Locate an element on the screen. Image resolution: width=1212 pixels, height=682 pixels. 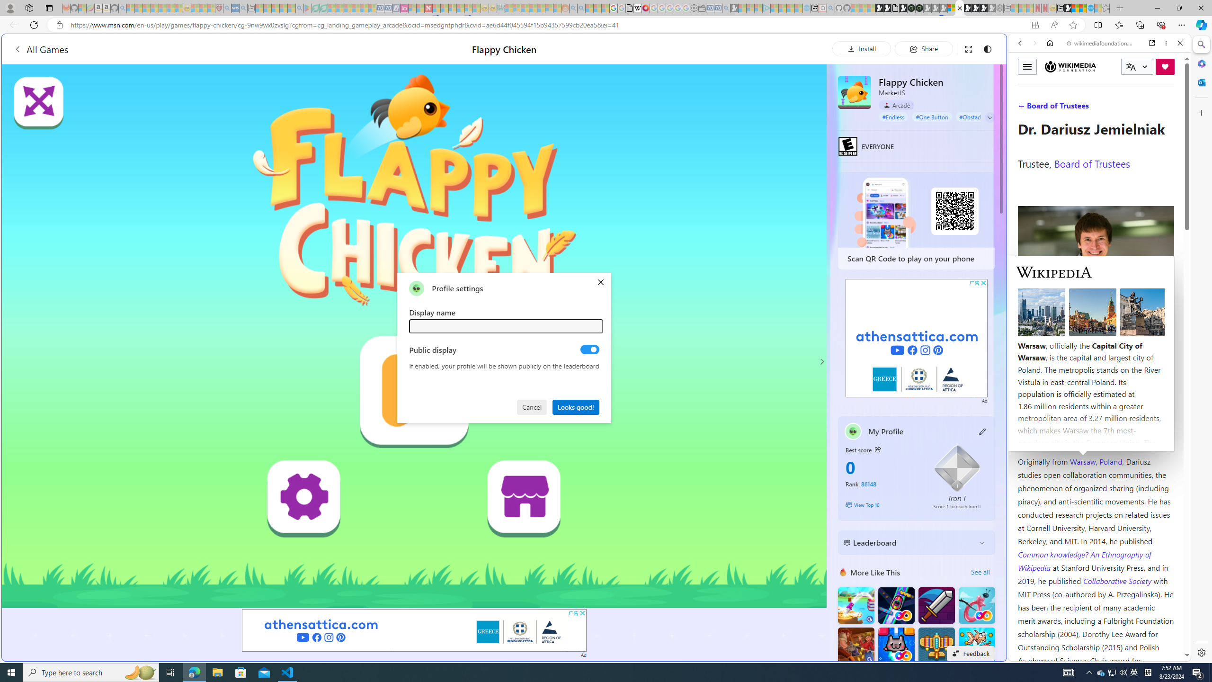
#Endless is located at coordinates (894, 117).